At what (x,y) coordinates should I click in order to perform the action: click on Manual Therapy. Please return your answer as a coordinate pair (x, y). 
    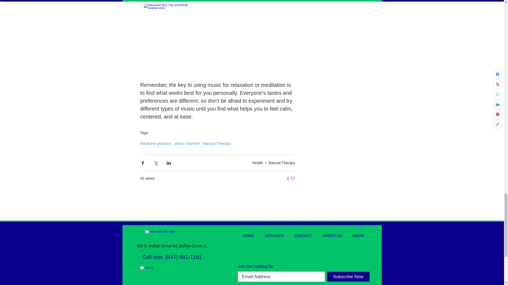
    Looking at the image, I should click on (187, 143).